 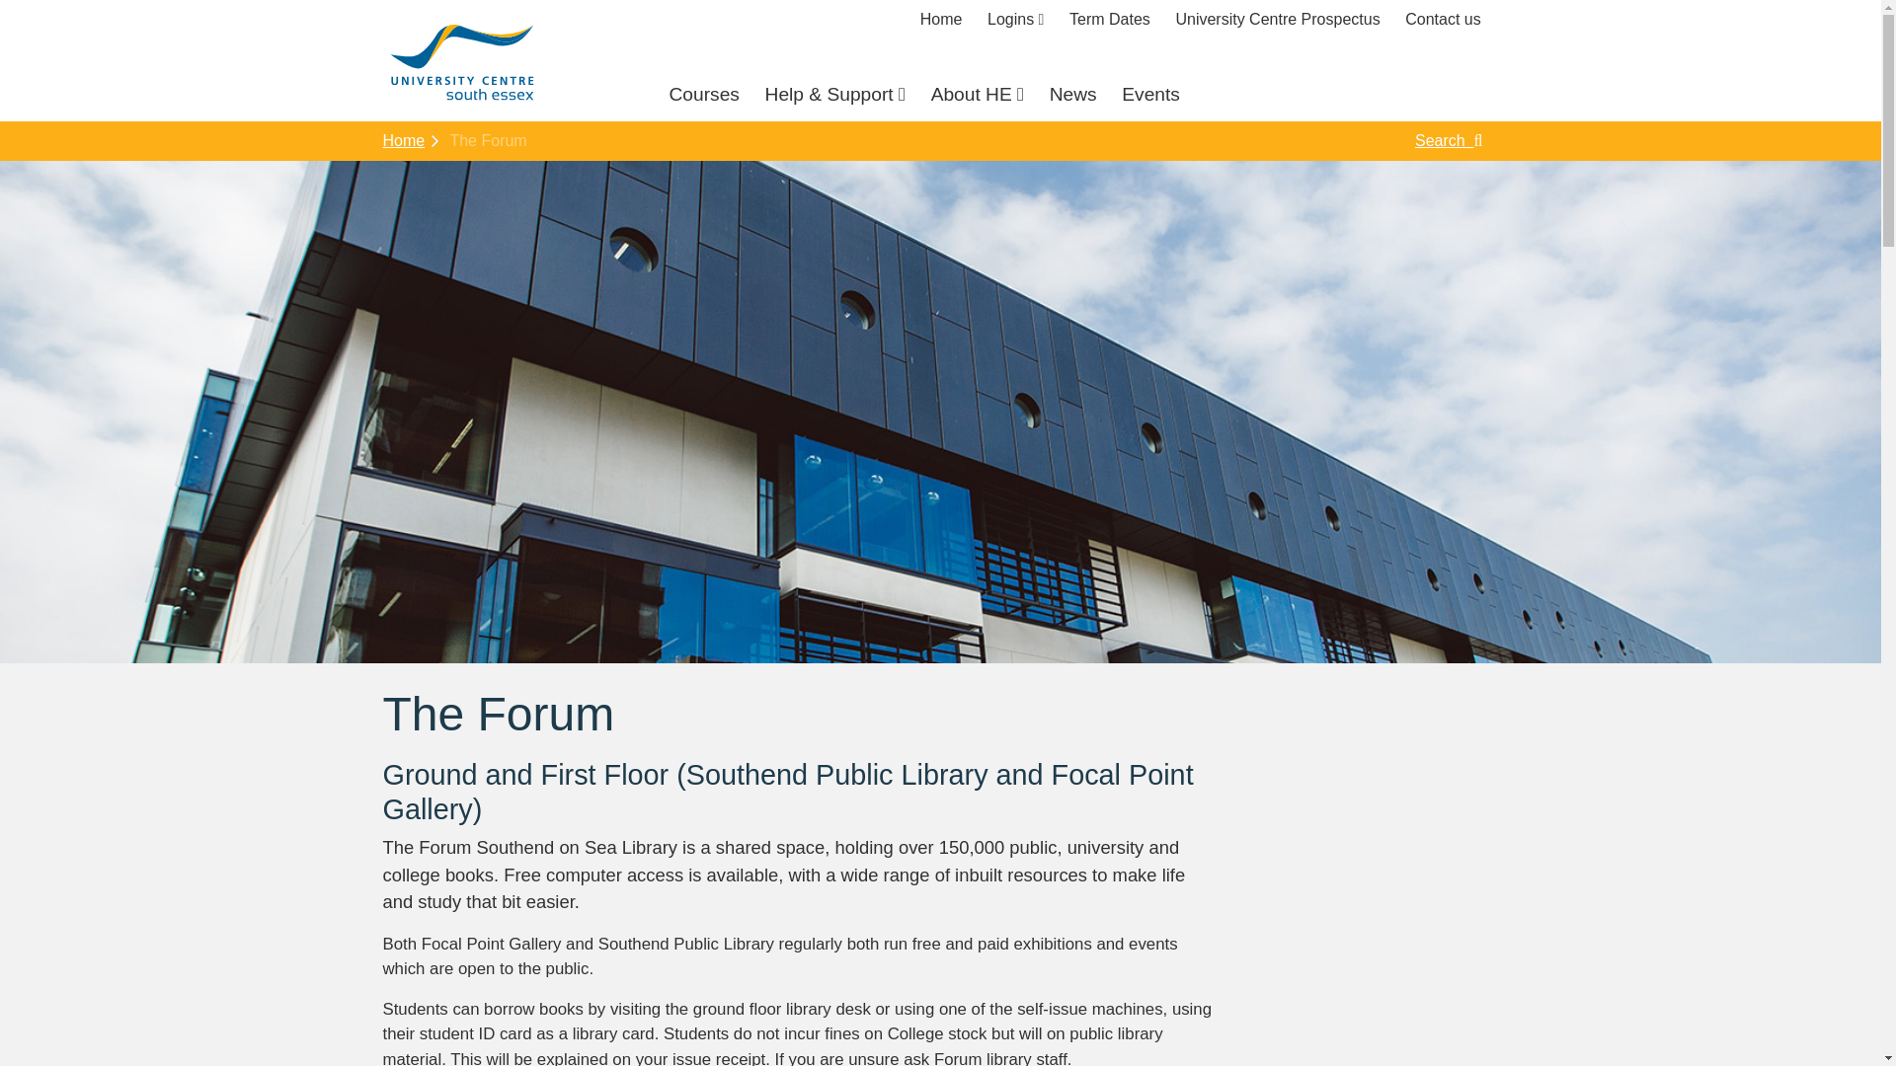 What do you see at coordinates (1150, 95) in the screenshot?
I see `Events` at bounding box center [1150, 95].